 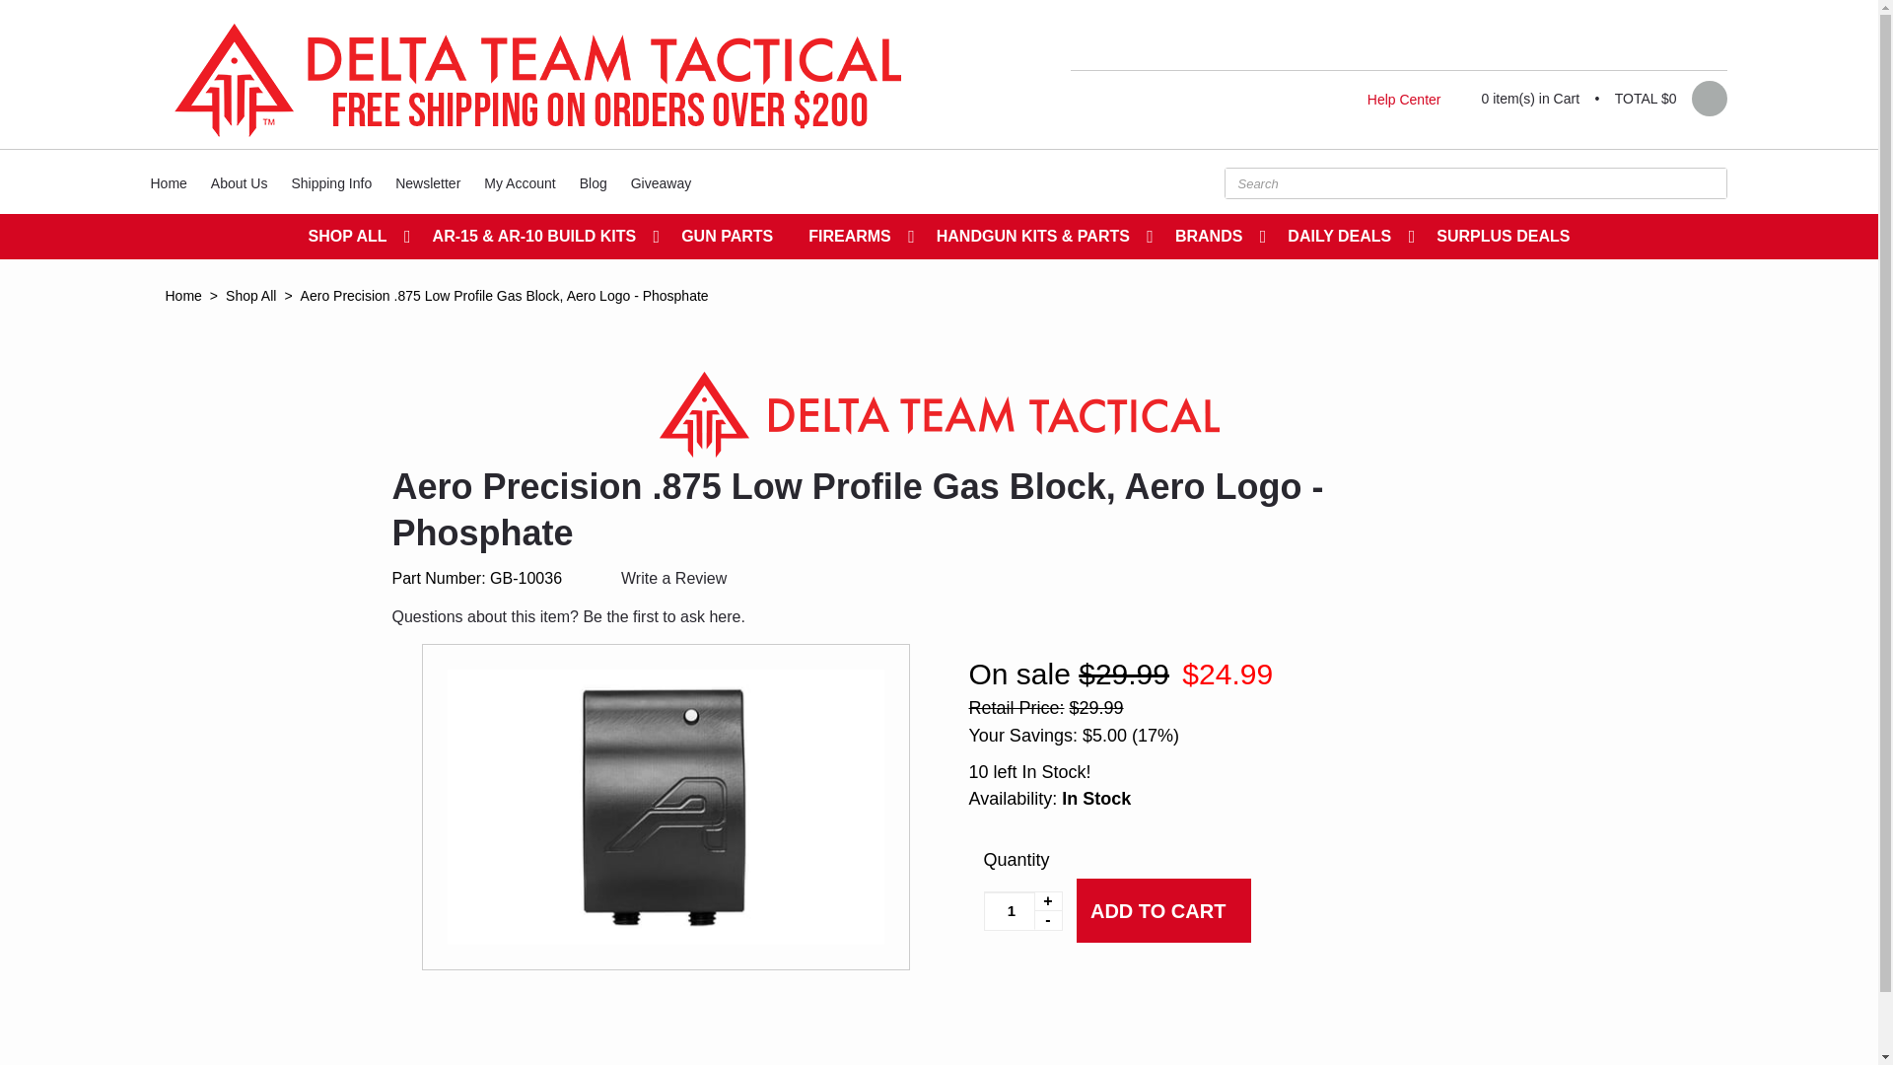 I want to click on Newsletter, so click(x=428, y=182).